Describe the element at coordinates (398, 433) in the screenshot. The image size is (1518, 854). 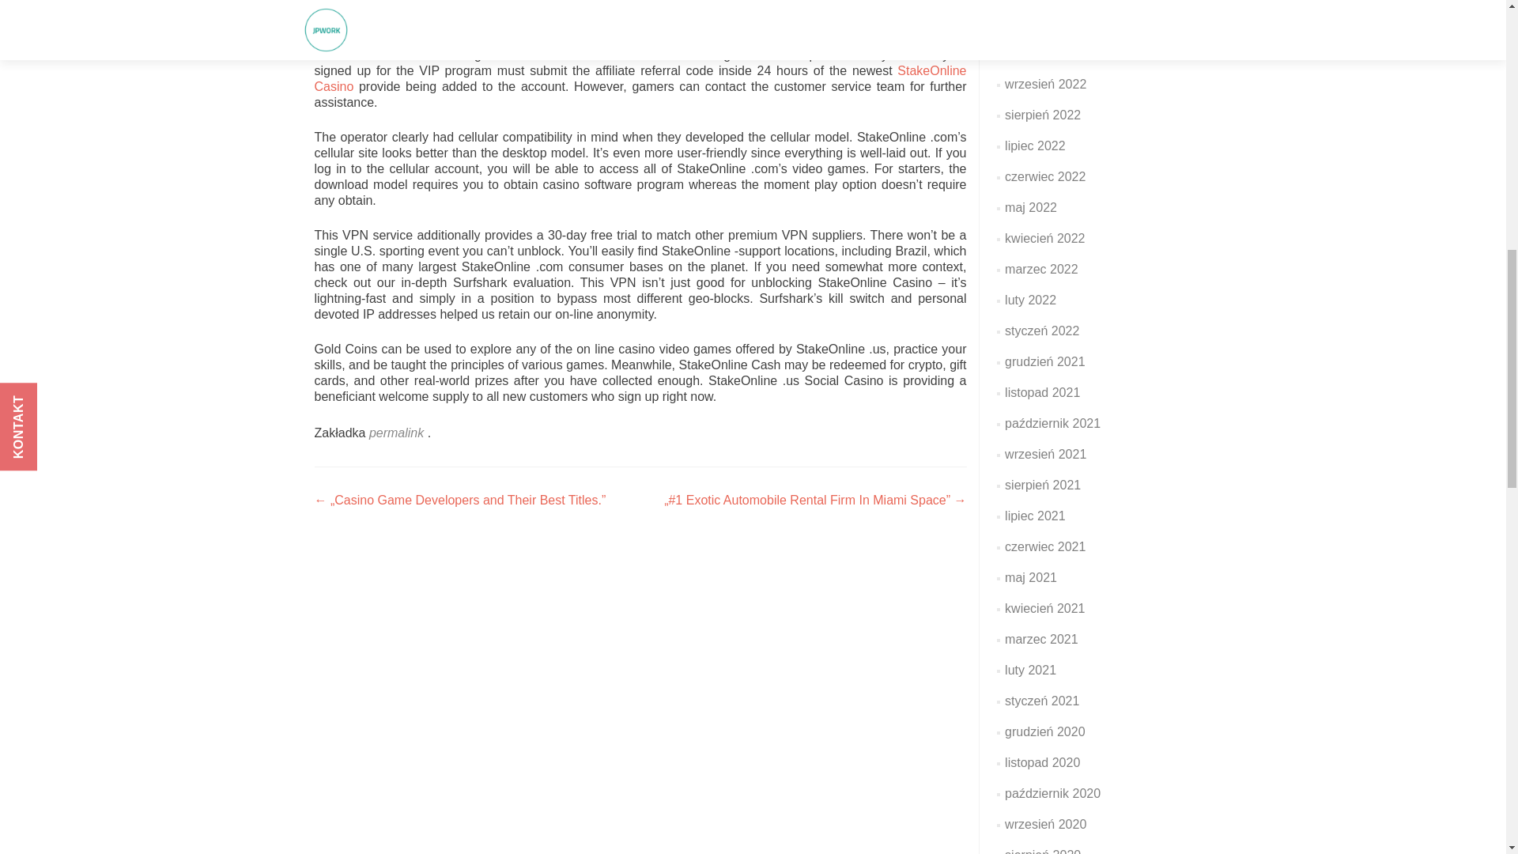
I see `permalink` at that location.